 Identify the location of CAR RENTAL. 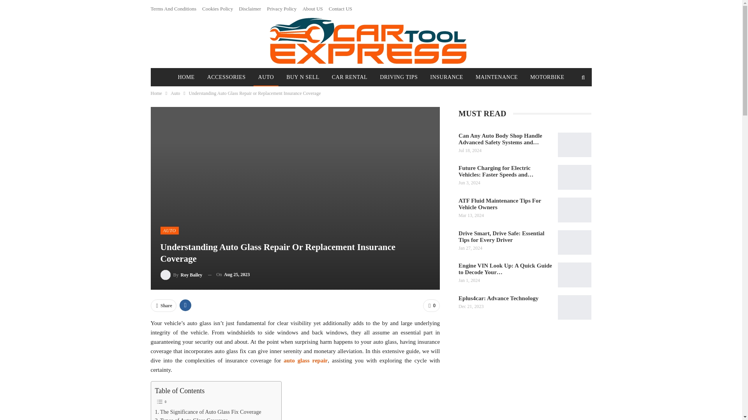
(349, 77).